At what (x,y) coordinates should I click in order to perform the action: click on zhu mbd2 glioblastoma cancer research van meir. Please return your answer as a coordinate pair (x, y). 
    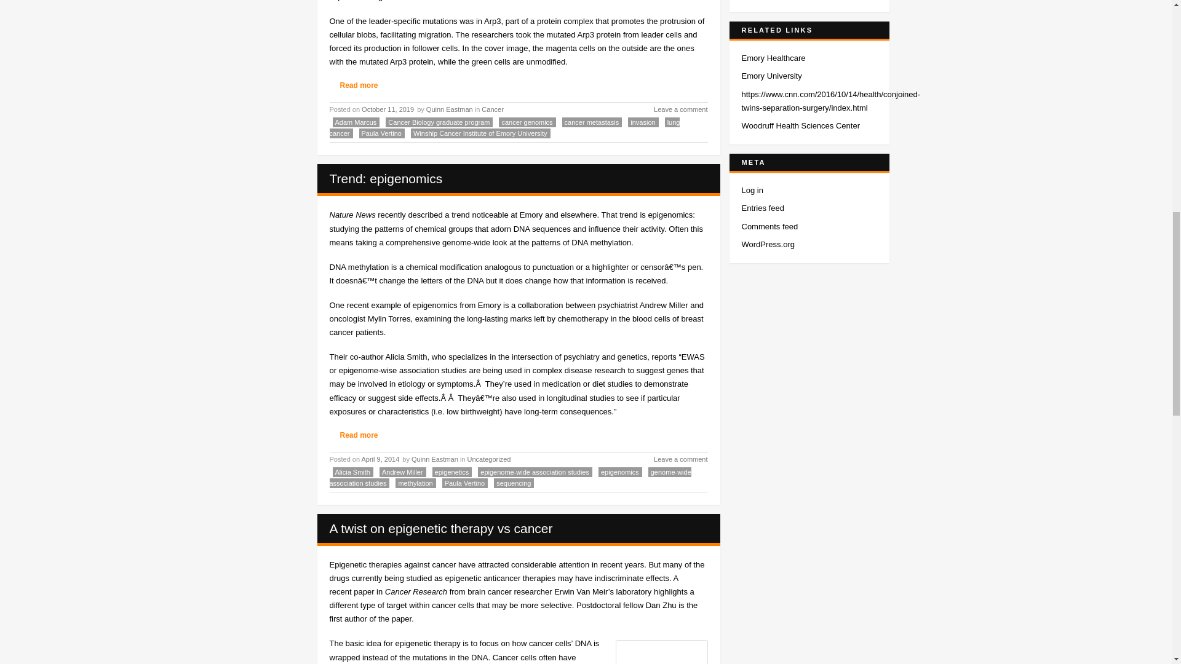
    Looking at the image, I should click on (401, 591).